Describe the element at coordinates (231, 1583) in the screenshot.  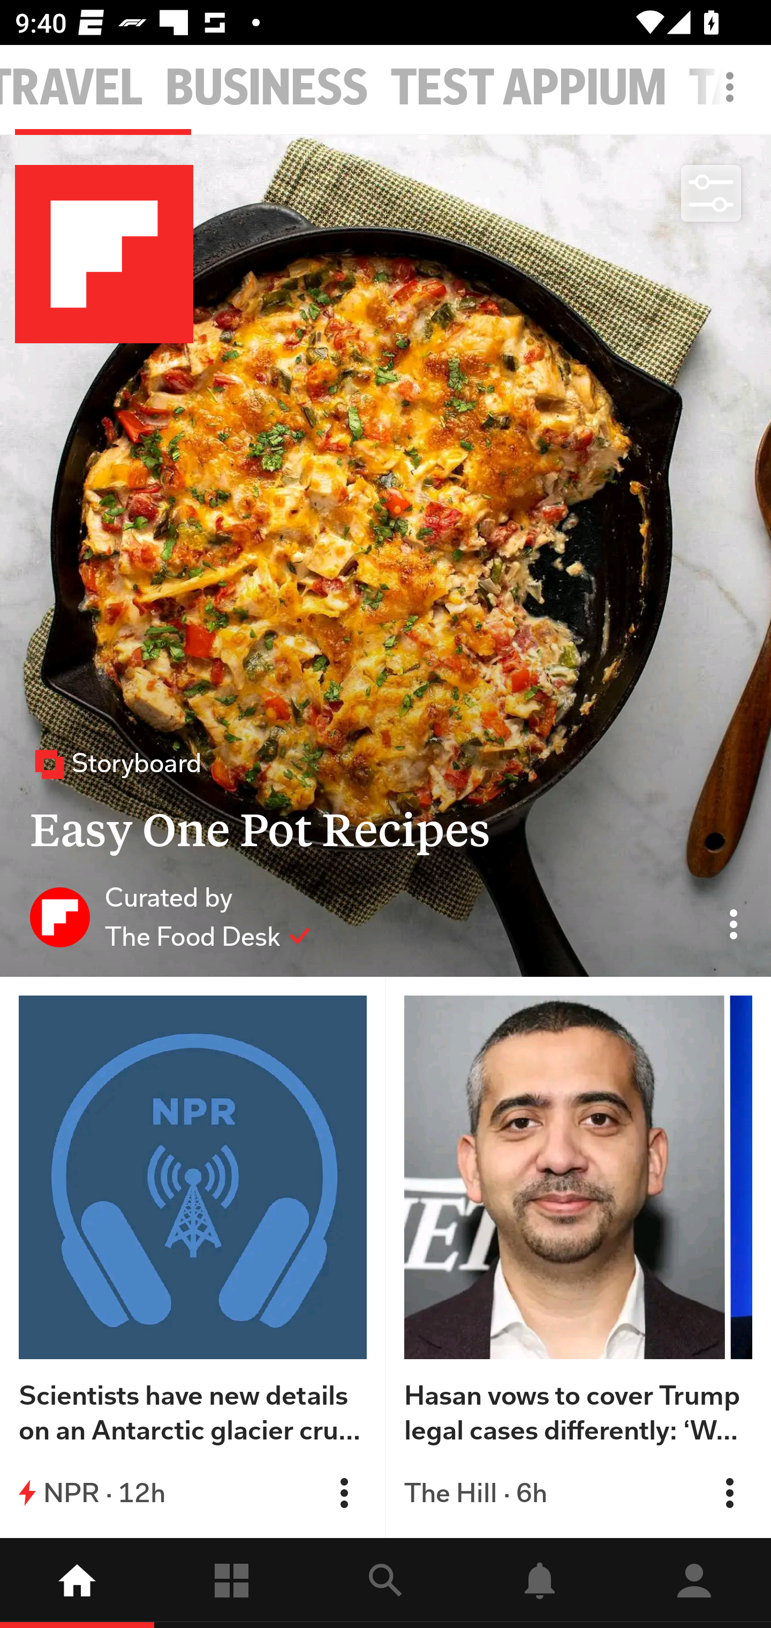
I see `Following` at that location.